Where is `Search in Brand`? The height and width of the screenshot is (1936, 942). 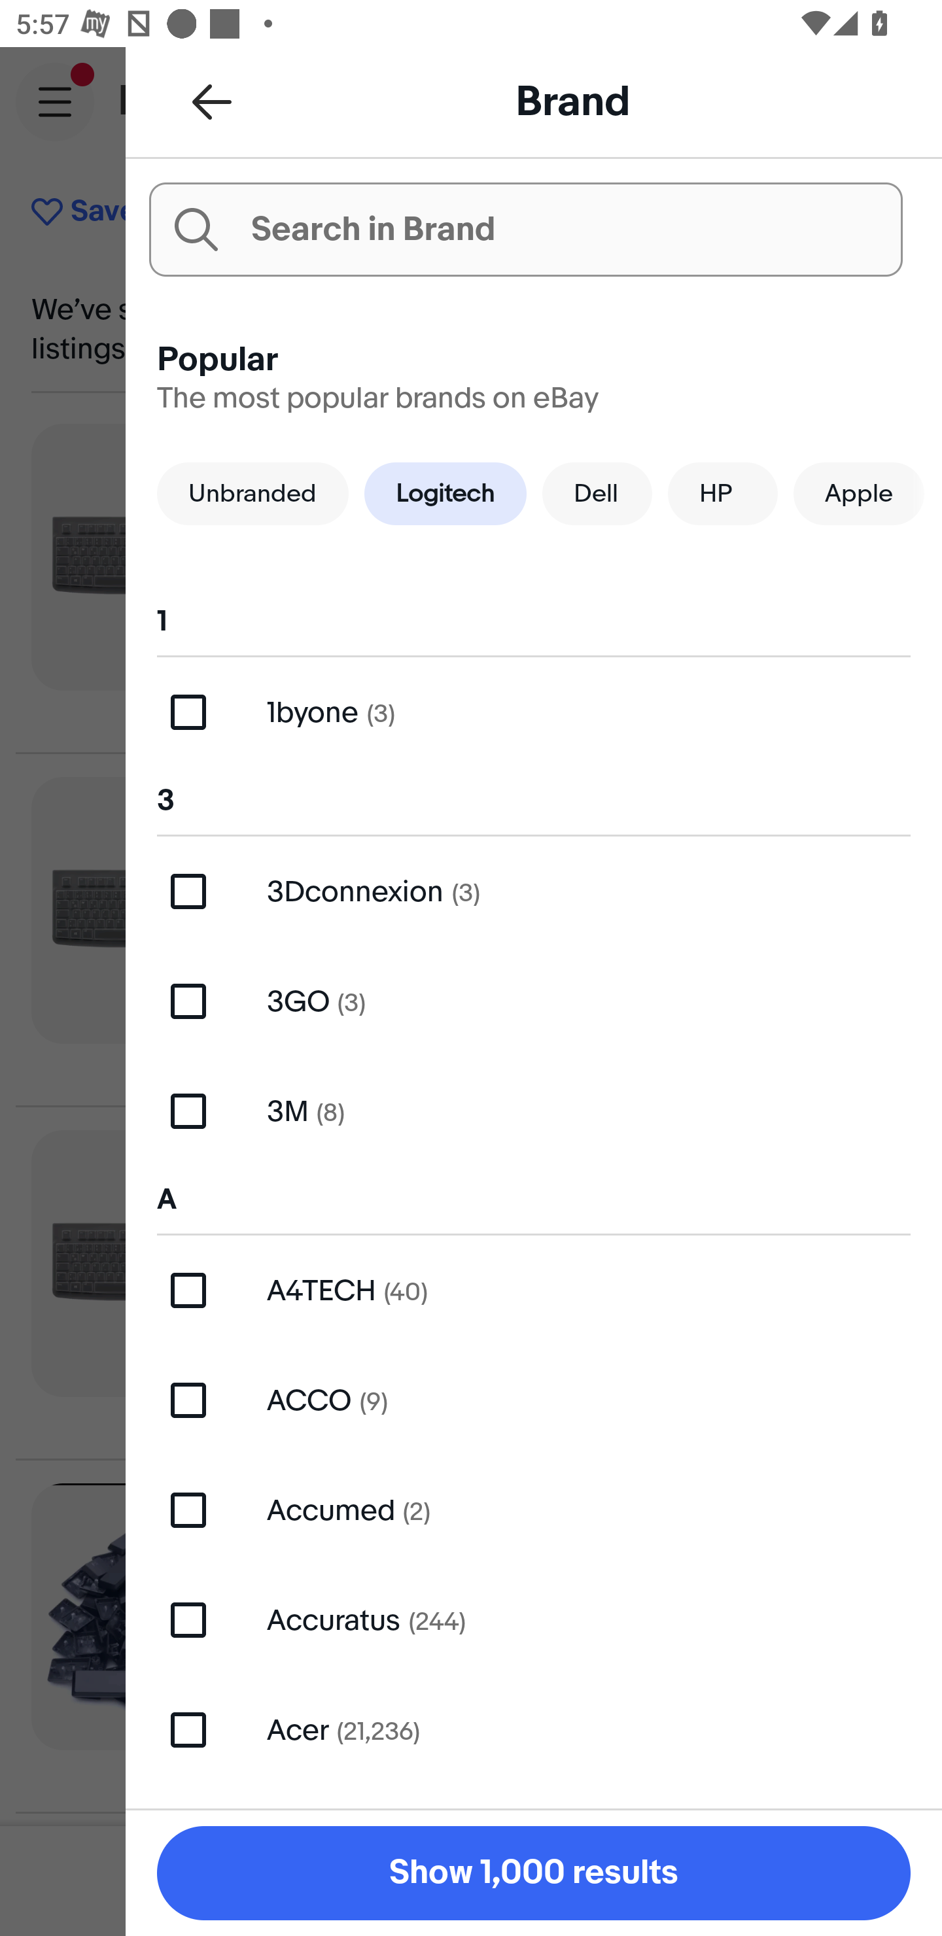 Search in Brand is located at coordinates (525, 229).